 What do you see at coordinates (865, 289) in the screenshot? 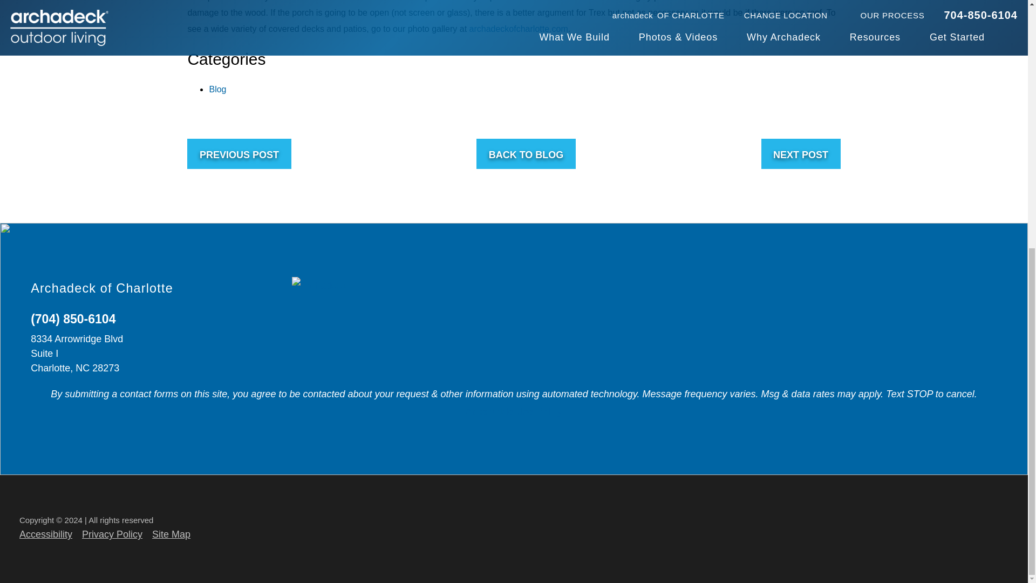
I see `Facebook` at bounding box center [865, 289].